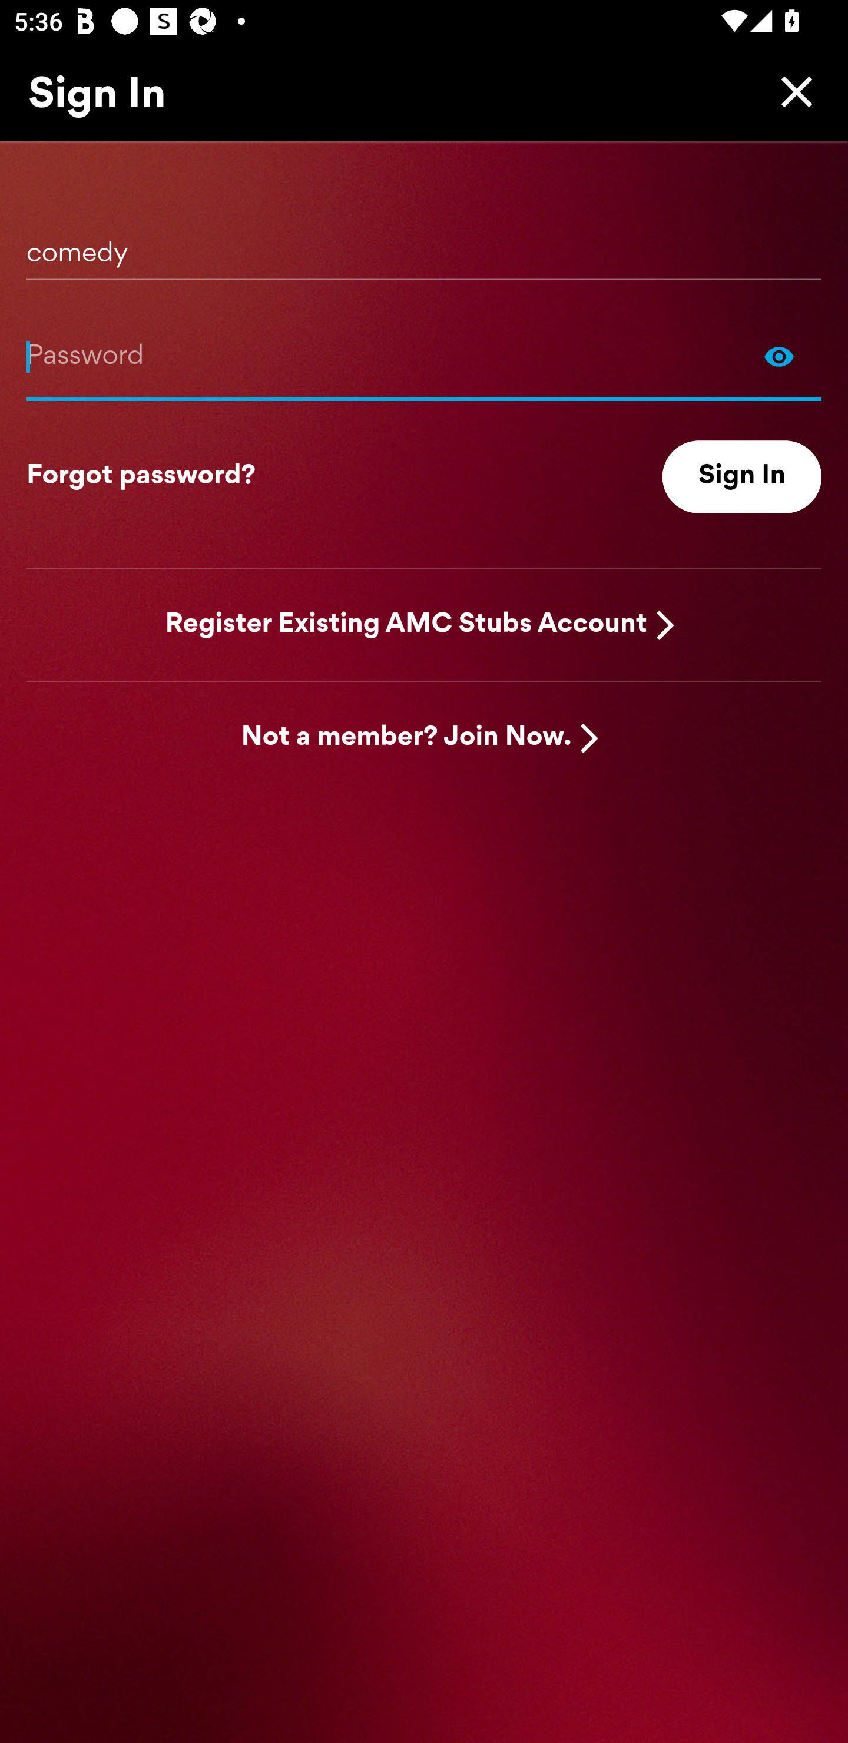  Describe the element at coordinates (141, 477) in the screenshot. I see `Forgot password?` at that location.